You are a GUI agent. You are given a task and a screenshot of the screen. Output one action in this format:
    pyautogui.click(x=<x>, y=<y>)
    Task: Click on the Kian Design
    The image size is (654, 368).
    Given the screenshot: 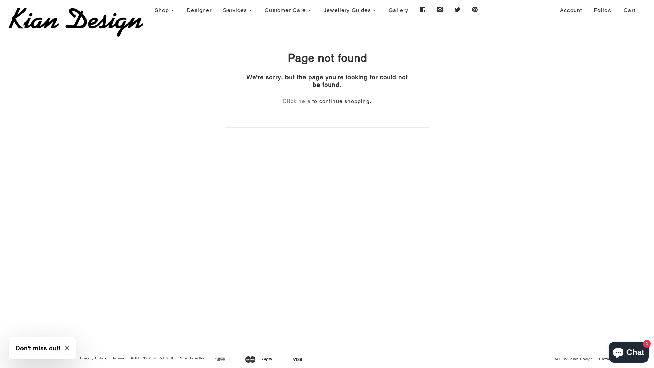 What is the action you would take?
    pyautogui.click(x=582, y=359)
    